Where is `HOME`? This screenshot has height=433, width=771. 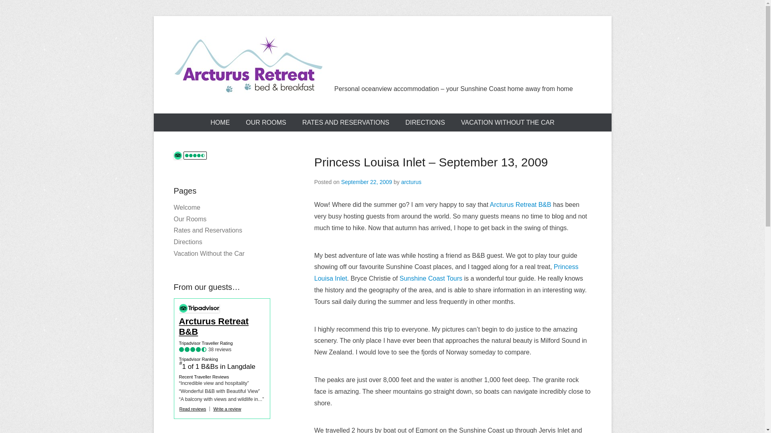 HOME is located at coordinates (220, 123).